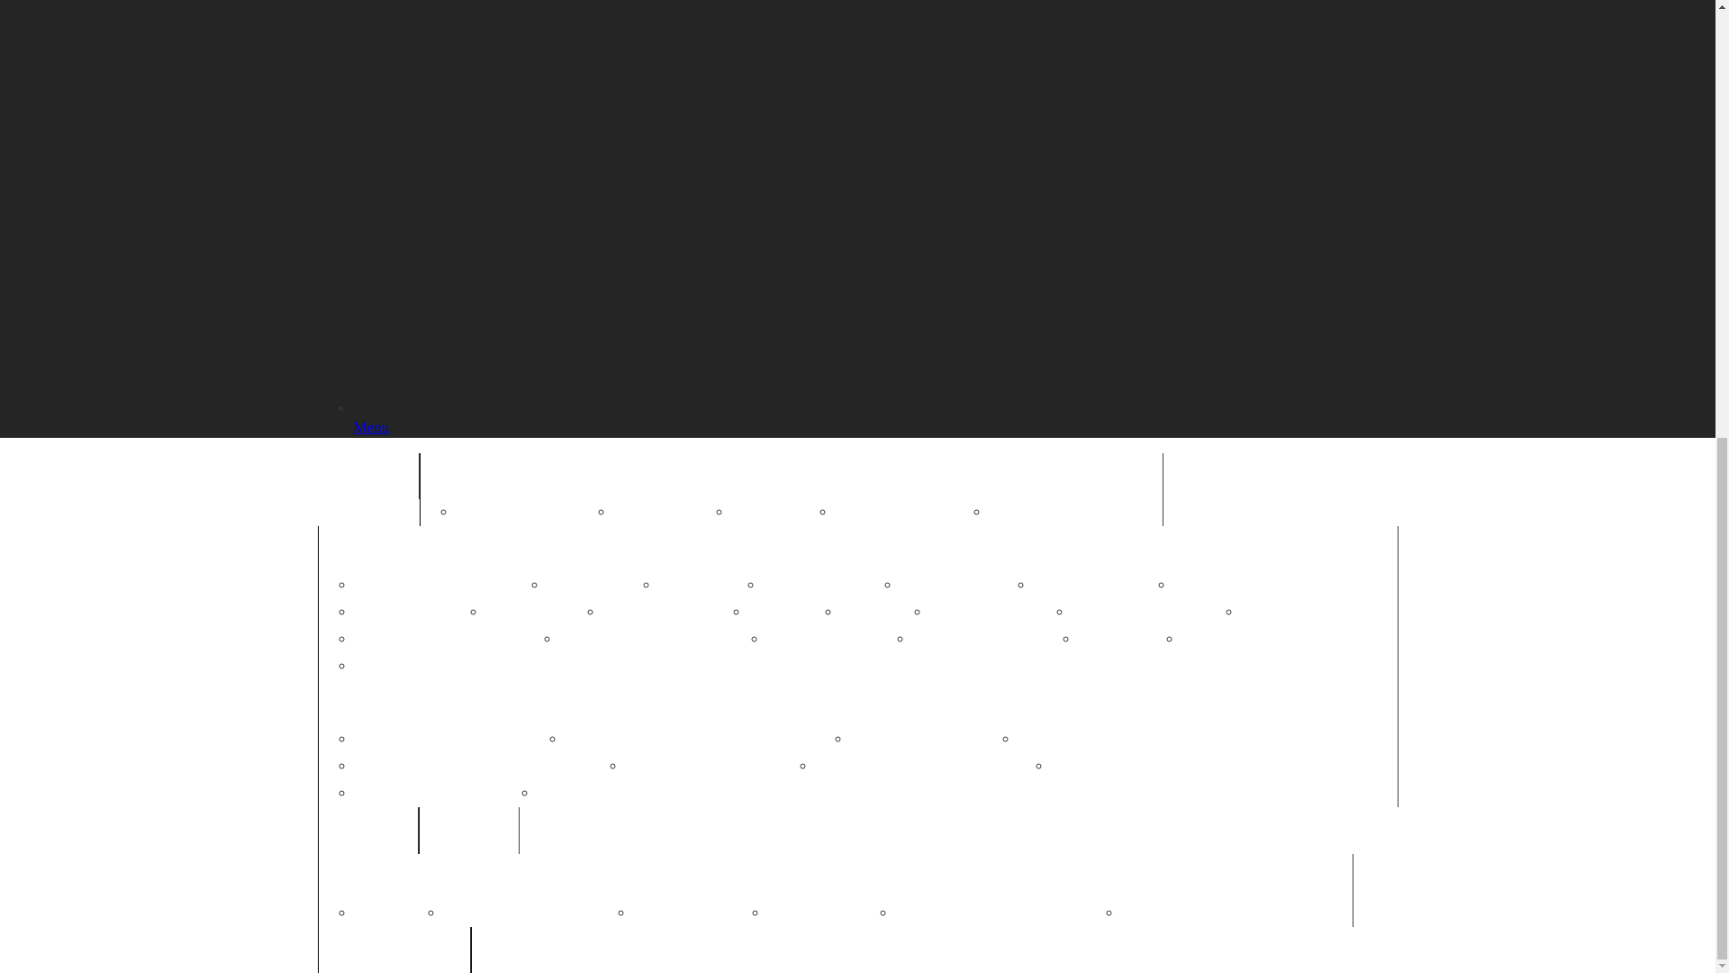  What do you see at coordinates (967, 586) in the screenshot?
I see `Business Planning` at bounding box center [967, 586].